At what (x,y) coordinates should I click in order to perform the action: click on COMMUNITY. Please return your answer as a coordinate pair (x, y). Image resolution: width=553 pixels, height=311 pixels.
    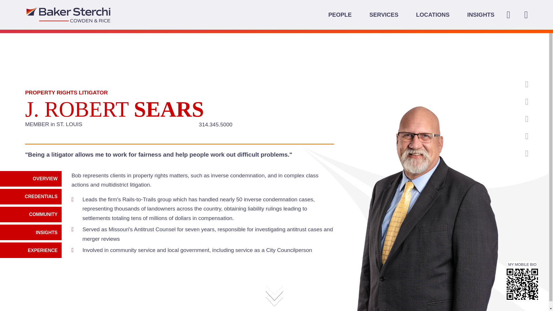
    Looking at the image, I should click on (510, 92).